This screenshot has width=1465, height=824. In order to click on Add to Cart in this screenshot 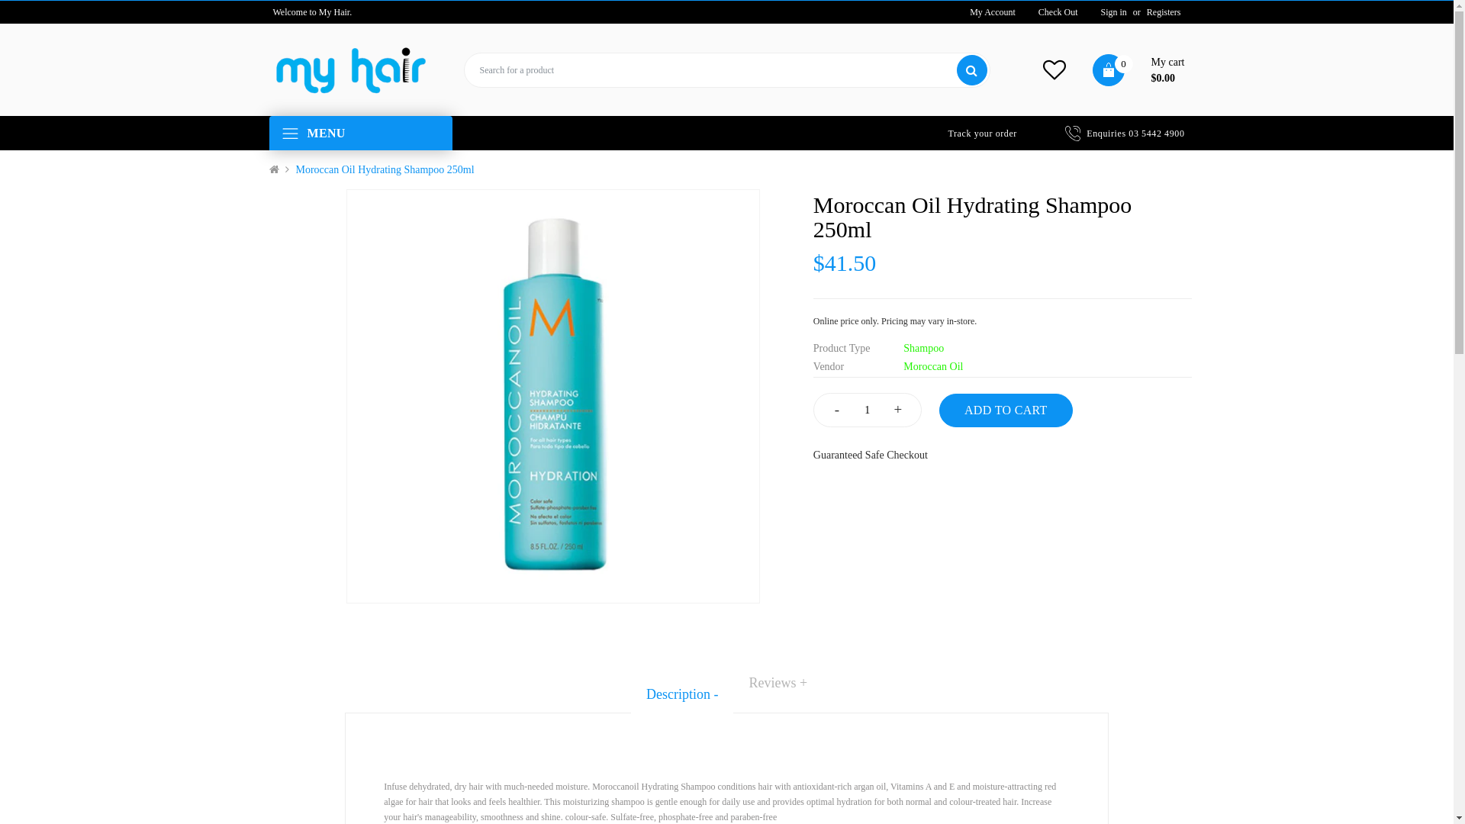, I will do `click(1006, 410)`.